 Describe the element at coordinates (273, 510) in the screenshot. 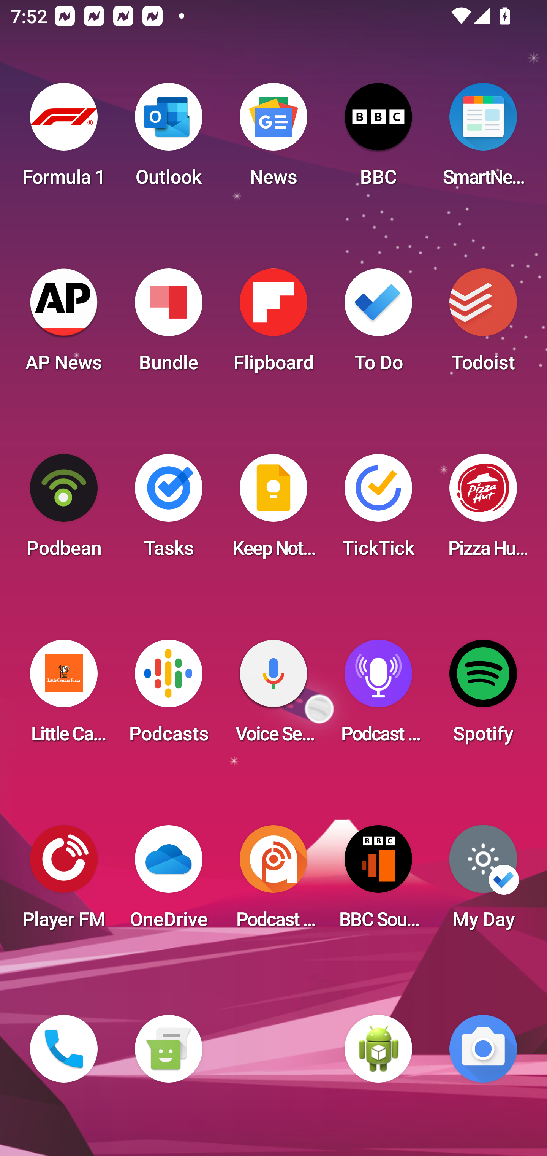

I see `Keep Notes` at that location.